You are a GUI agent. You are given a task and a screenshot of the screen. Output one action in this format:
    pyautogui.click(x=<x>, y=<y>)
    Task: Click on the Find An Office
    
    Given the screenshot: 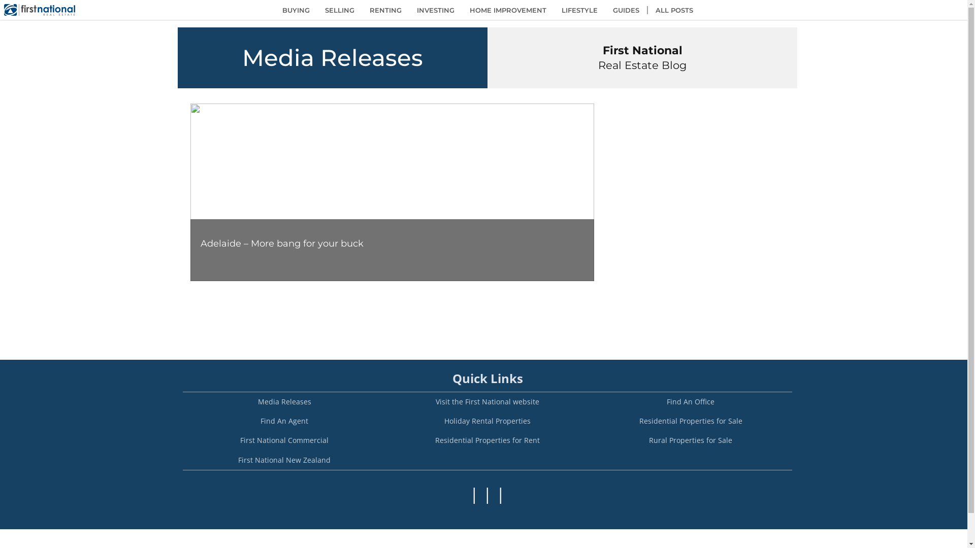 What is the action you would take?
    pyautogui.click(x=691, y=402)
    